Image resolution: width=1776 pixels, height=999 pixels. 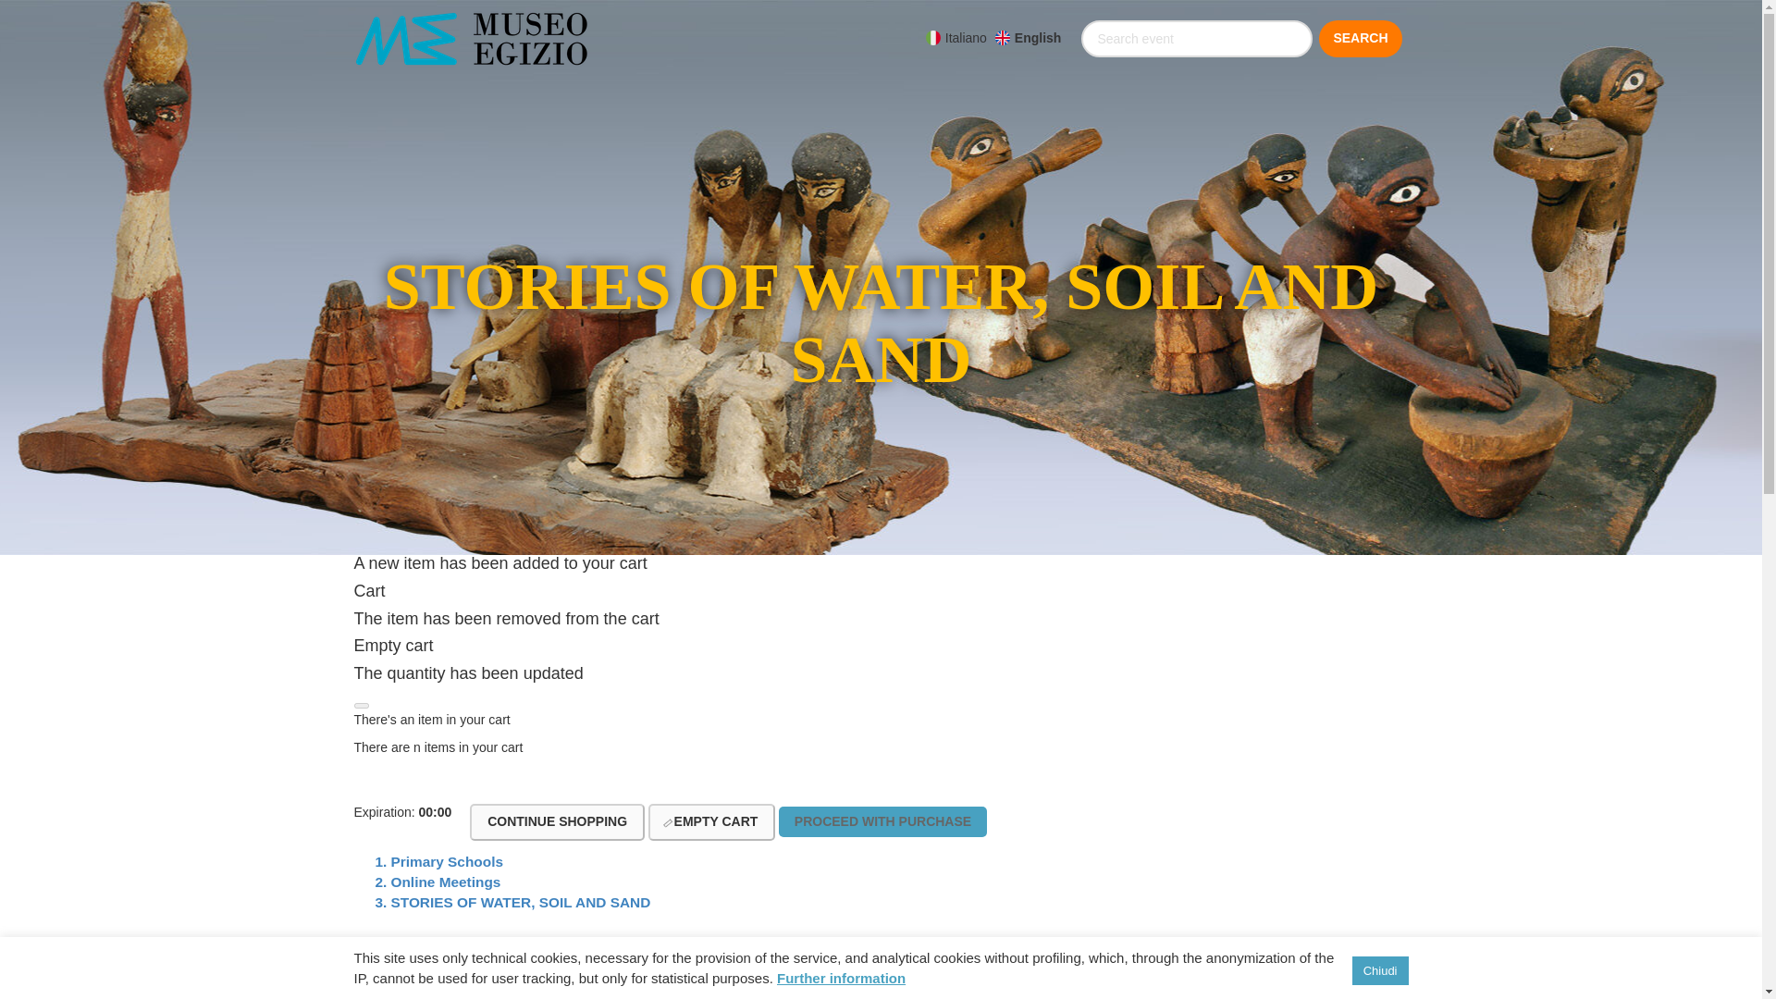 I want to click on Italiano, so click(x=956, y=37).